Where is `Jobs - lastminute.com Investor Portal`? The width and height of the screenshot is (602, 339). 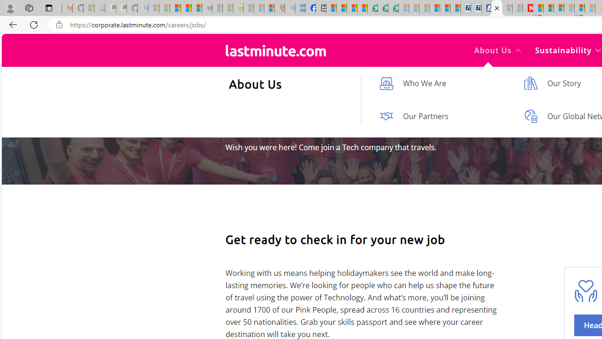 Jobs - lastminute.com Investor Portal is located at coordinates (497, 8).